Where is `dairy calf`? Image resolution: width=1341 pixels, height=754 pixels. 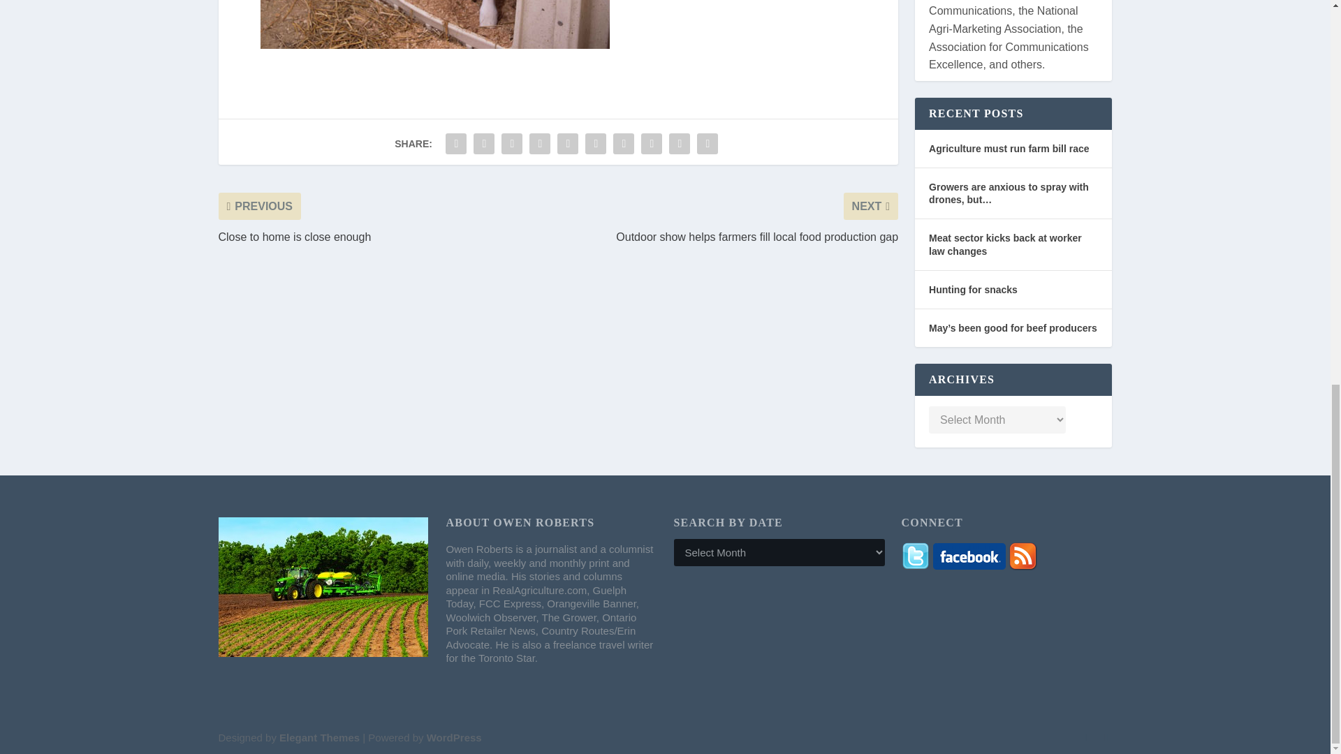 dairy calf is located at coordinates (434, 24).